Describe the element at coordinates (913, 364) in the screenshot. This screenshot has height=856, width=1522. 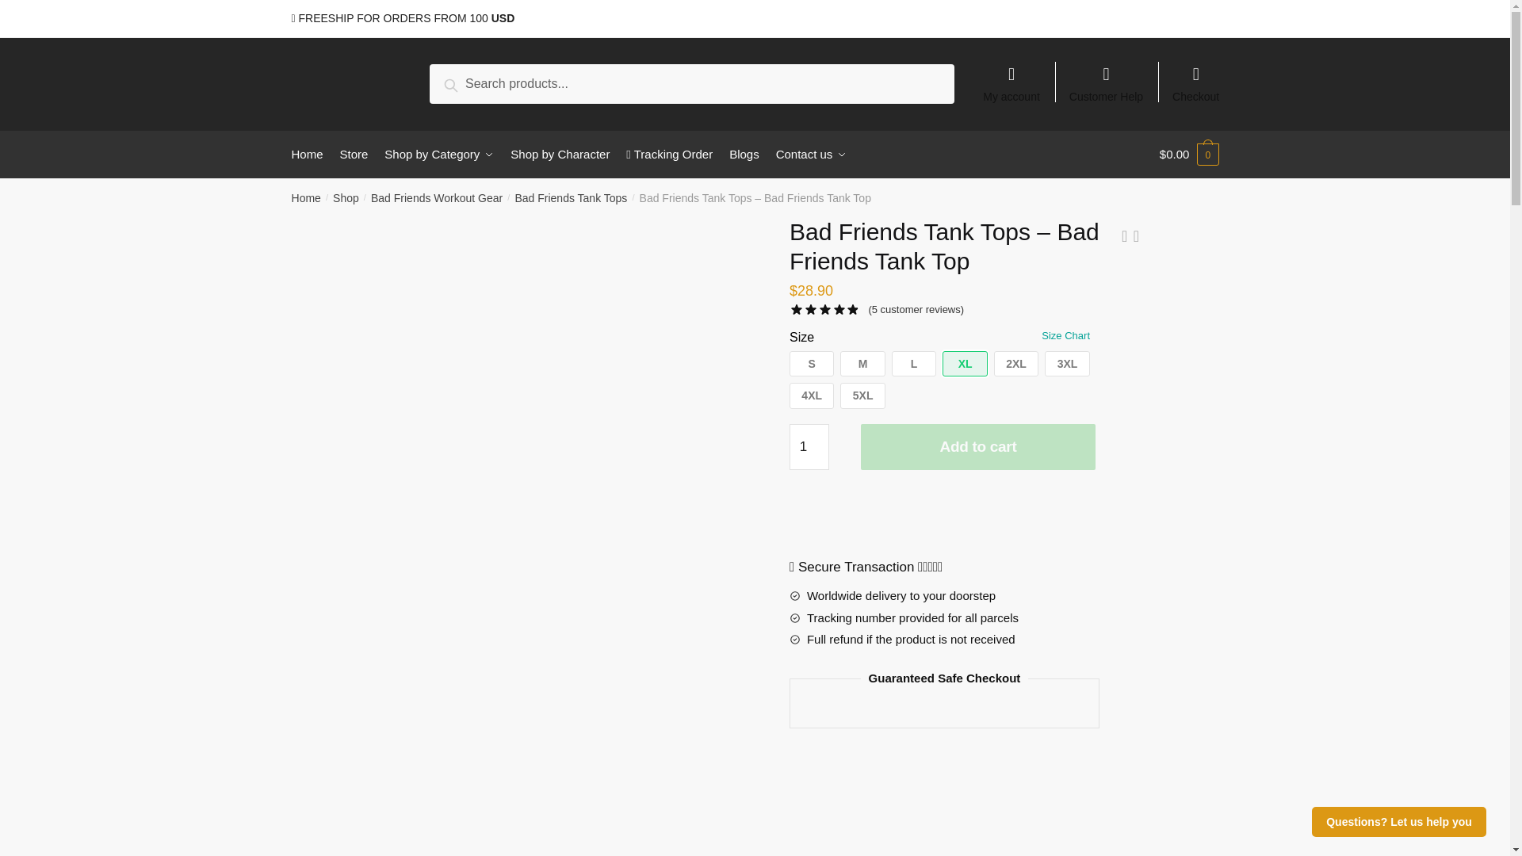
I see `L` at that location.